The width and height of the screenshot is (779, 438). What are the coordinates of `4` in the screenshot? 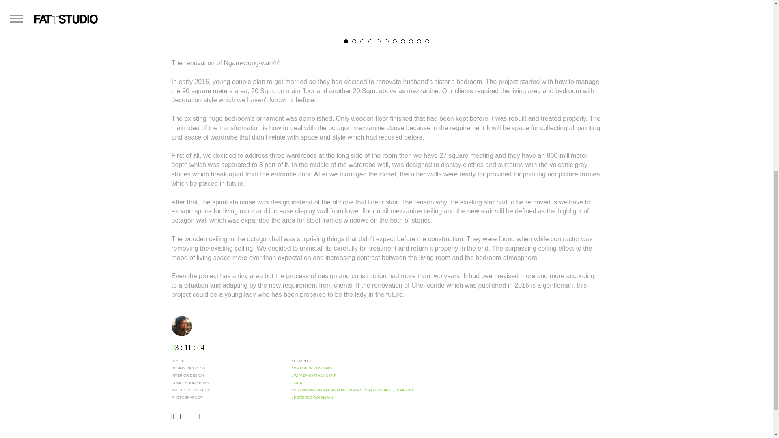 It's located at (370, 41).